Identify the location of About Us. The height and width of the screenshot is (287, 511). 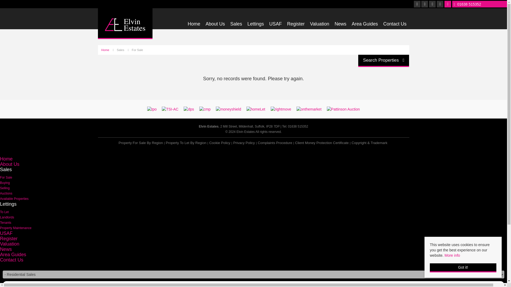
(215, 25).